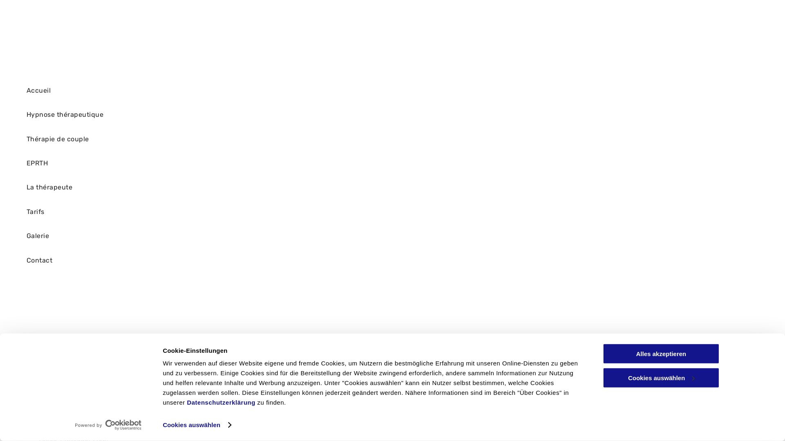 This screenshot has width=785, height=441. I want to click on Contact, so click(164, 260).